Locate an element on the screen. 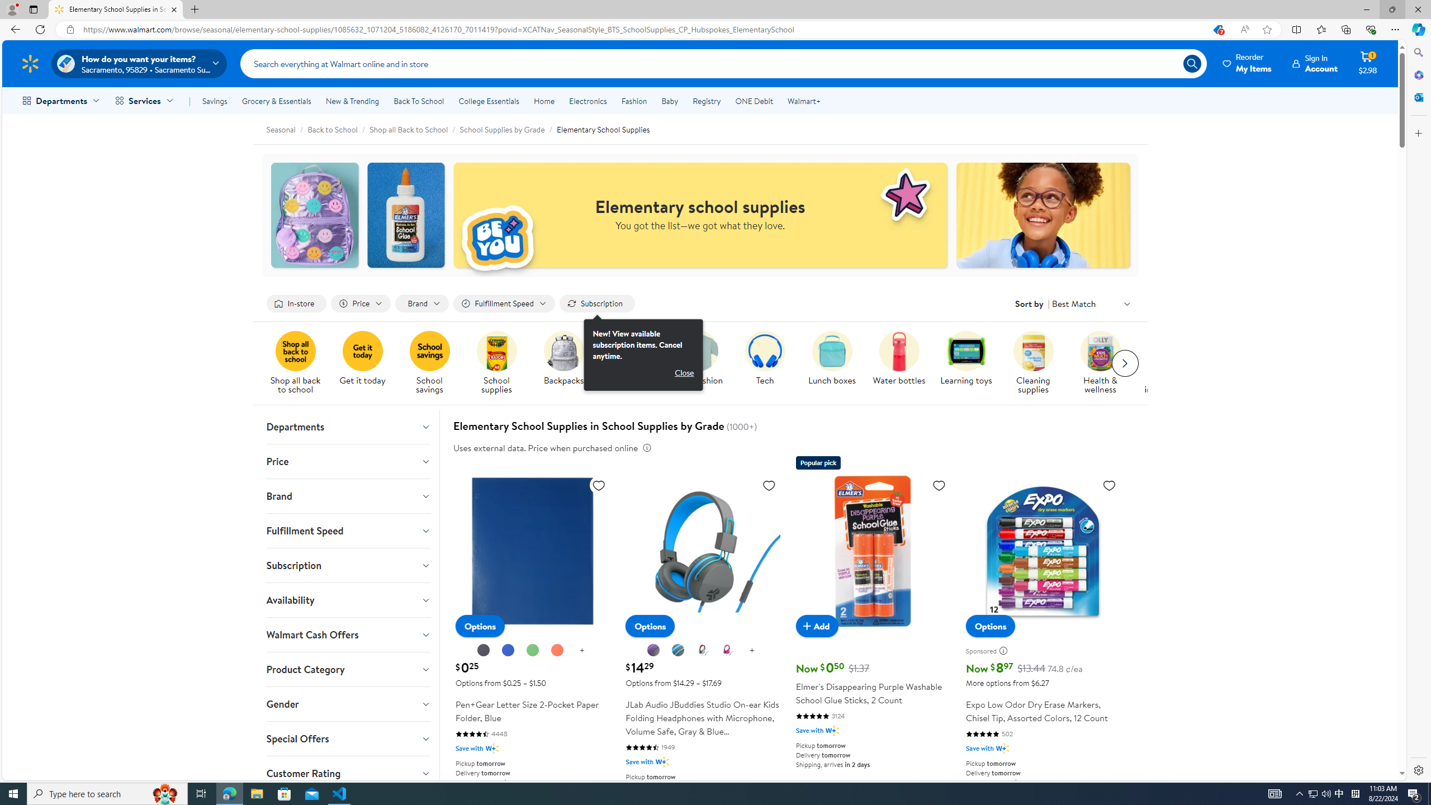 This screenshot has width=1431, height=805. Tech is located at coordinates (769, 363).